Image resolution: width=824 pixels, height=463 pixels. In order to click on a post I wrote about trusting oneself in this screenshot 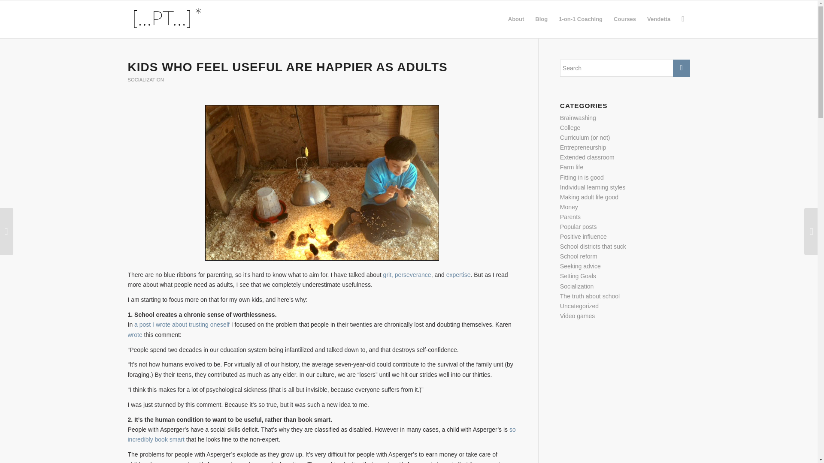, I will do `click(182, 324)`.